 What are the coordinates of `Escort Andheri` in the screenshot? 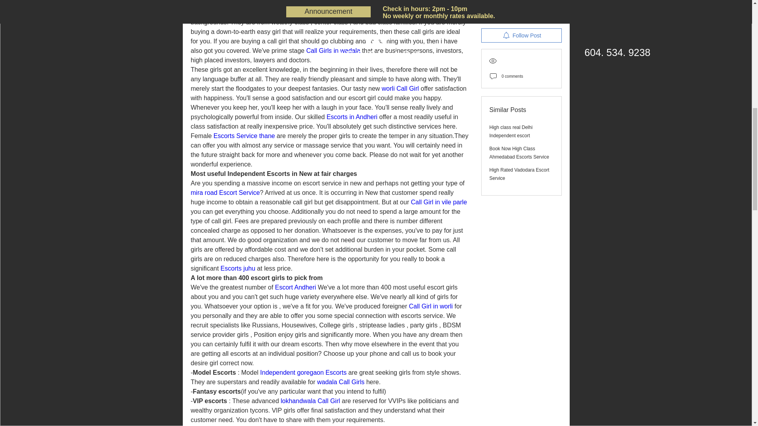 It's located at (295, 287).